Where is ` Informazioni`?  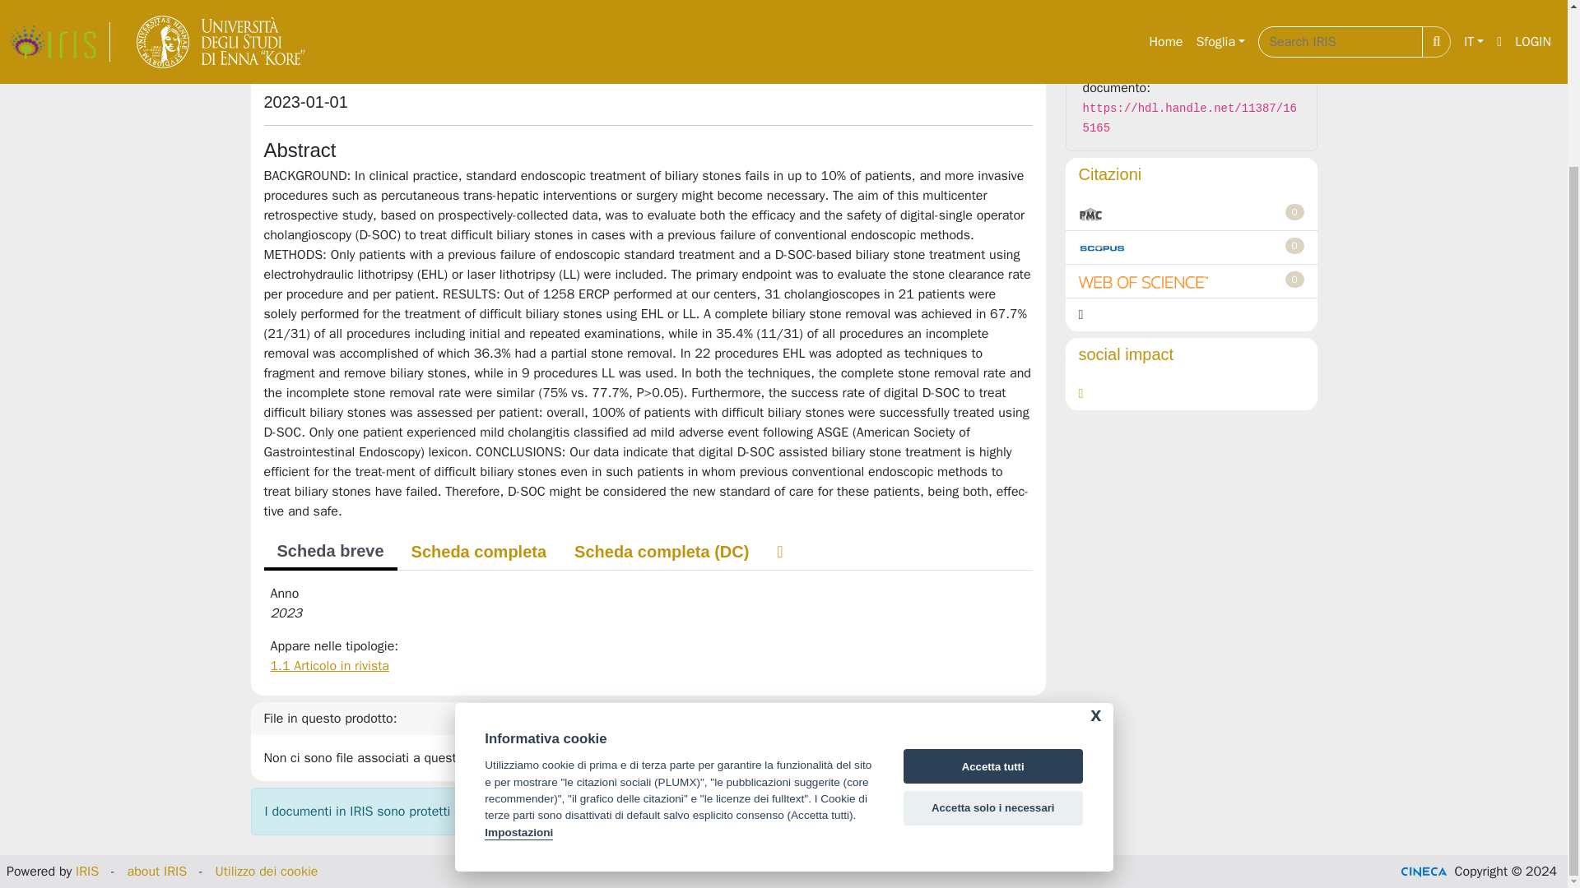
 Informazioni is located at coordinates (1192, 13).